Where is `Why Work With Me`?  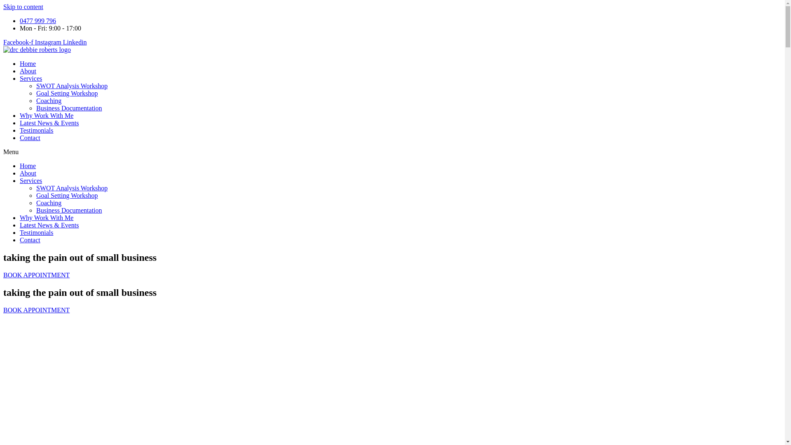 Why Work With Me is located at coordinates (47, 115).